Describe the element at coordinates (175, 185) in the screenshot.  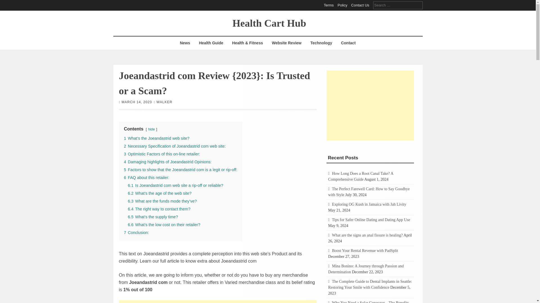
I see `6.1 Is Joeandastrid com web site a rip-off or reliable?` at that location.